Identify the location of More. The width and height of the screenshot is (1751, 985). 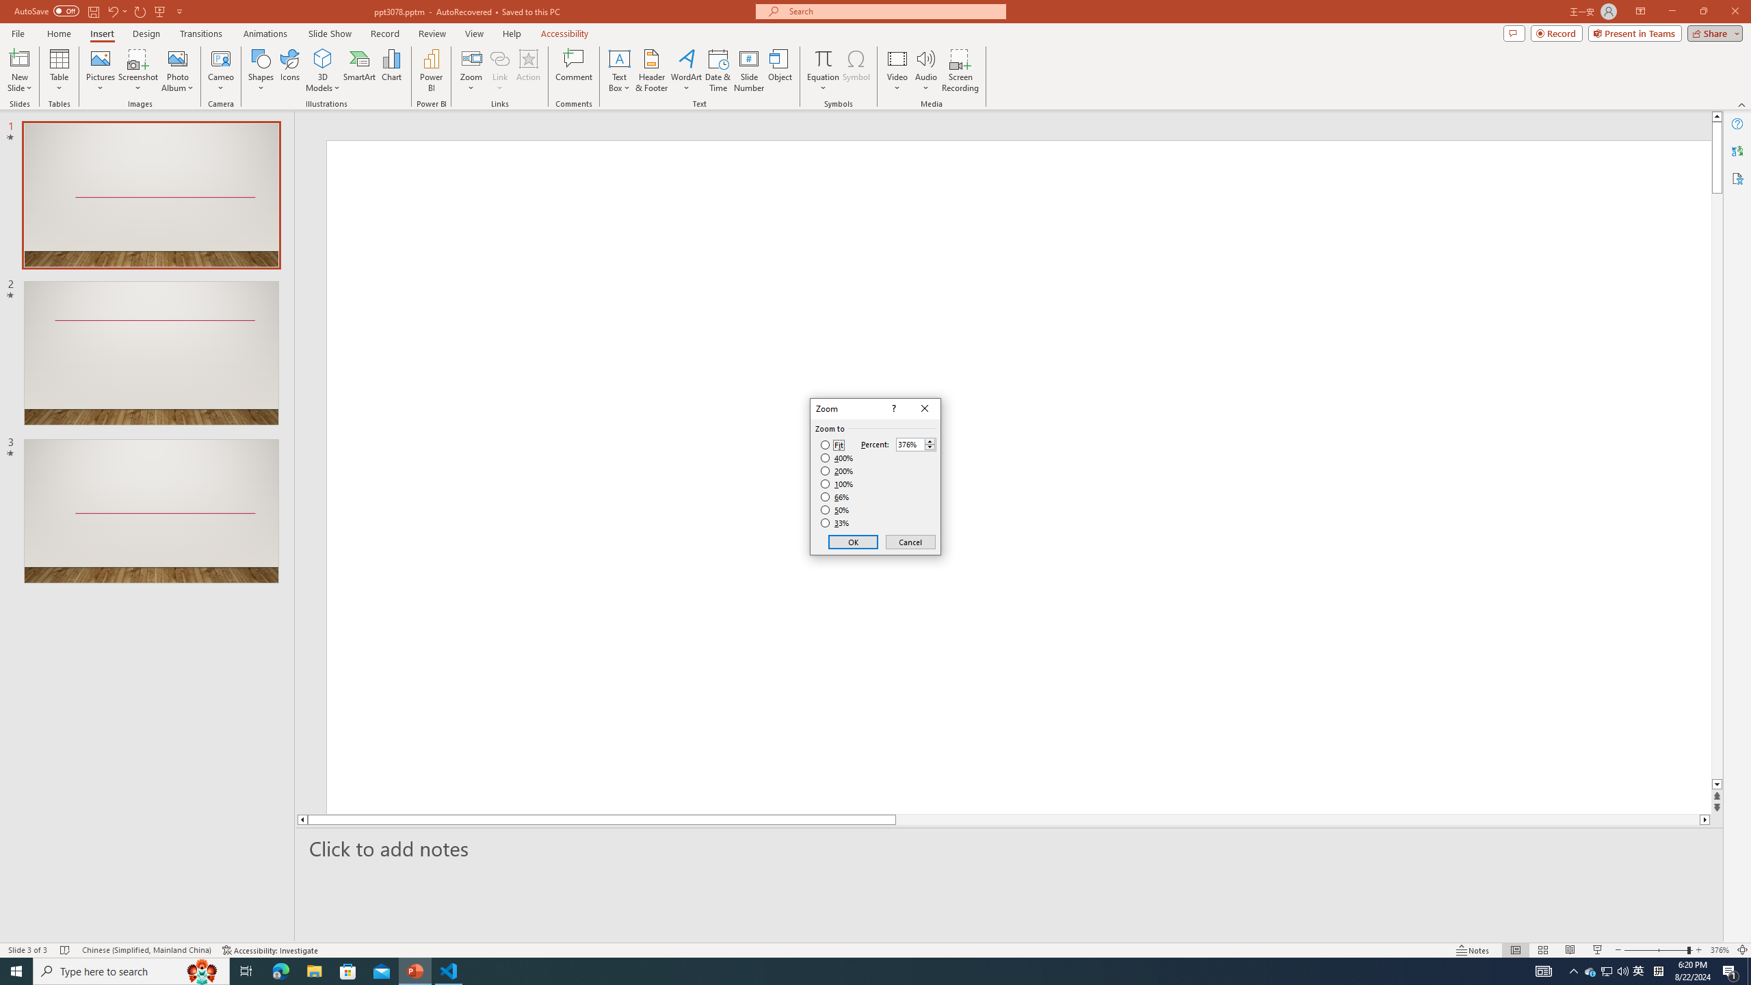
(930, 441).